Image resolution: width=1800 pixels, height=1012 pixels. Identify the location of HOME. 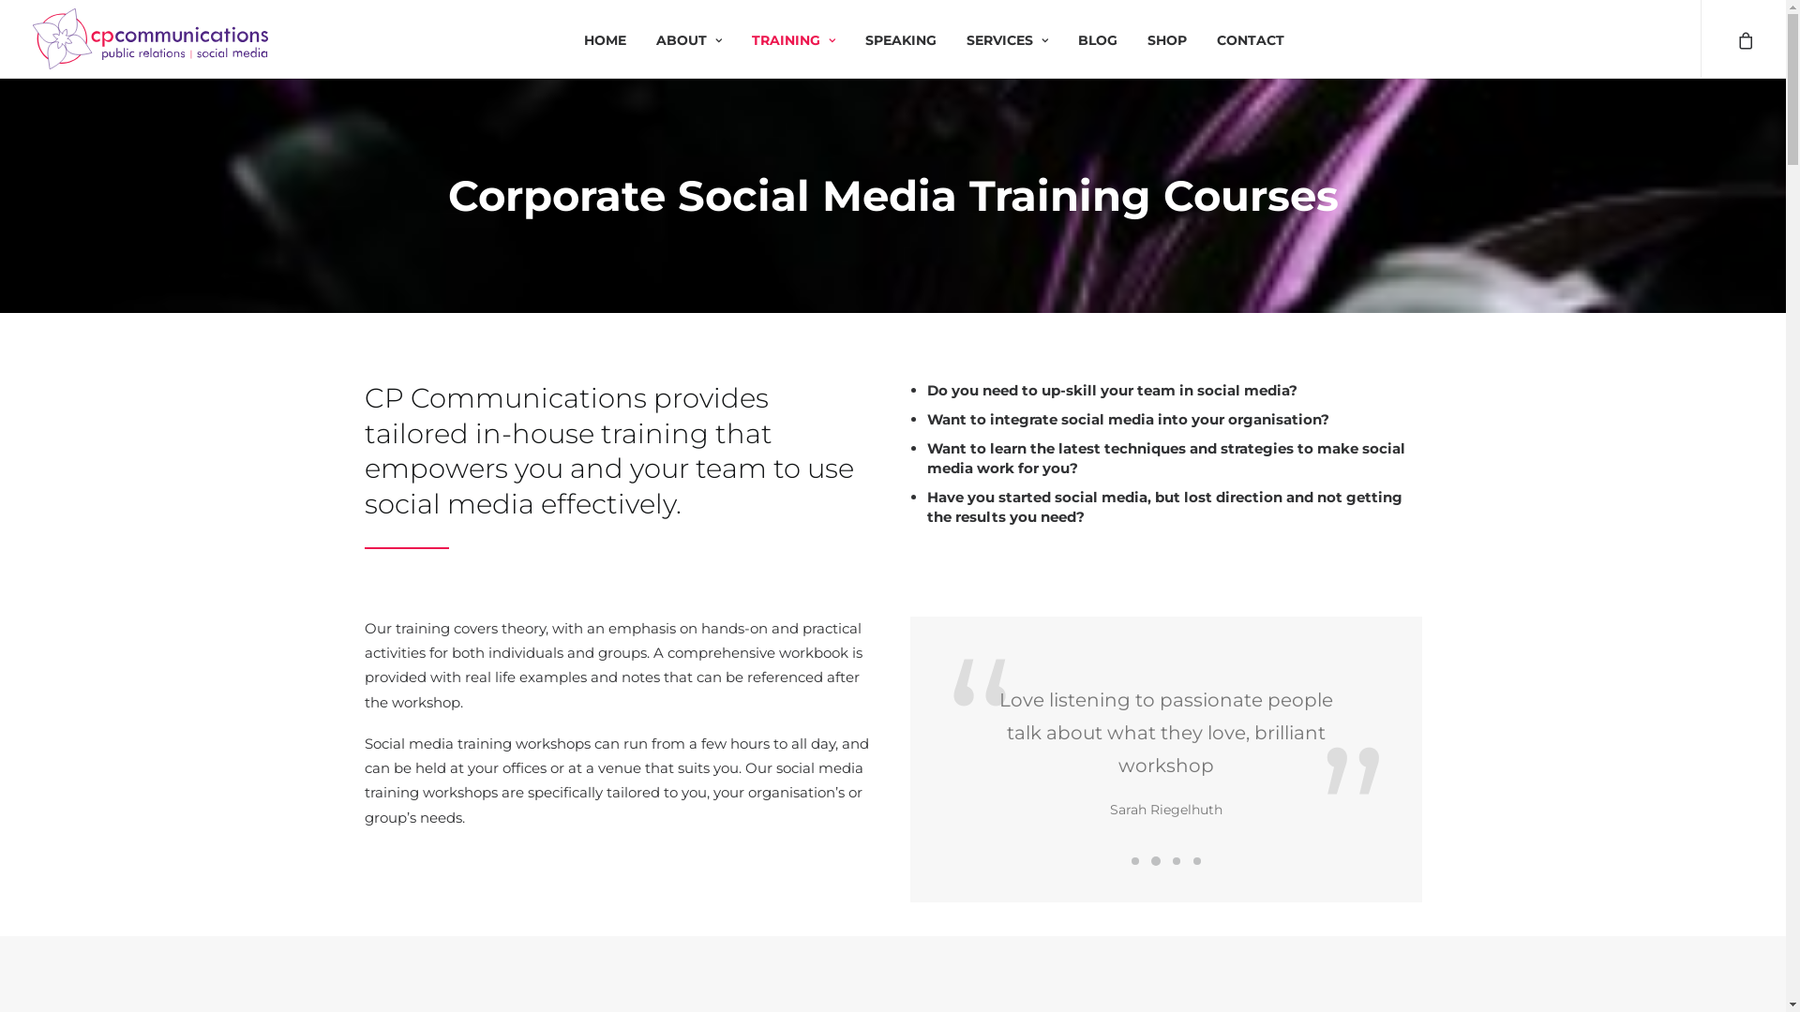
(606, 39).